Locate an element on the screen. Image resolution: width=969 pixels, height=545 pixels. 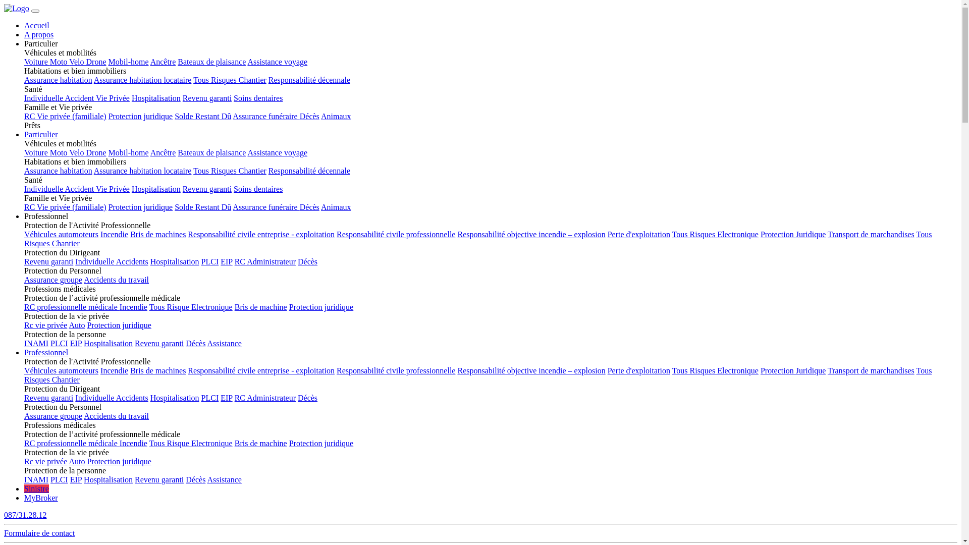
Protection juridique is located at coordinates (141, 116).